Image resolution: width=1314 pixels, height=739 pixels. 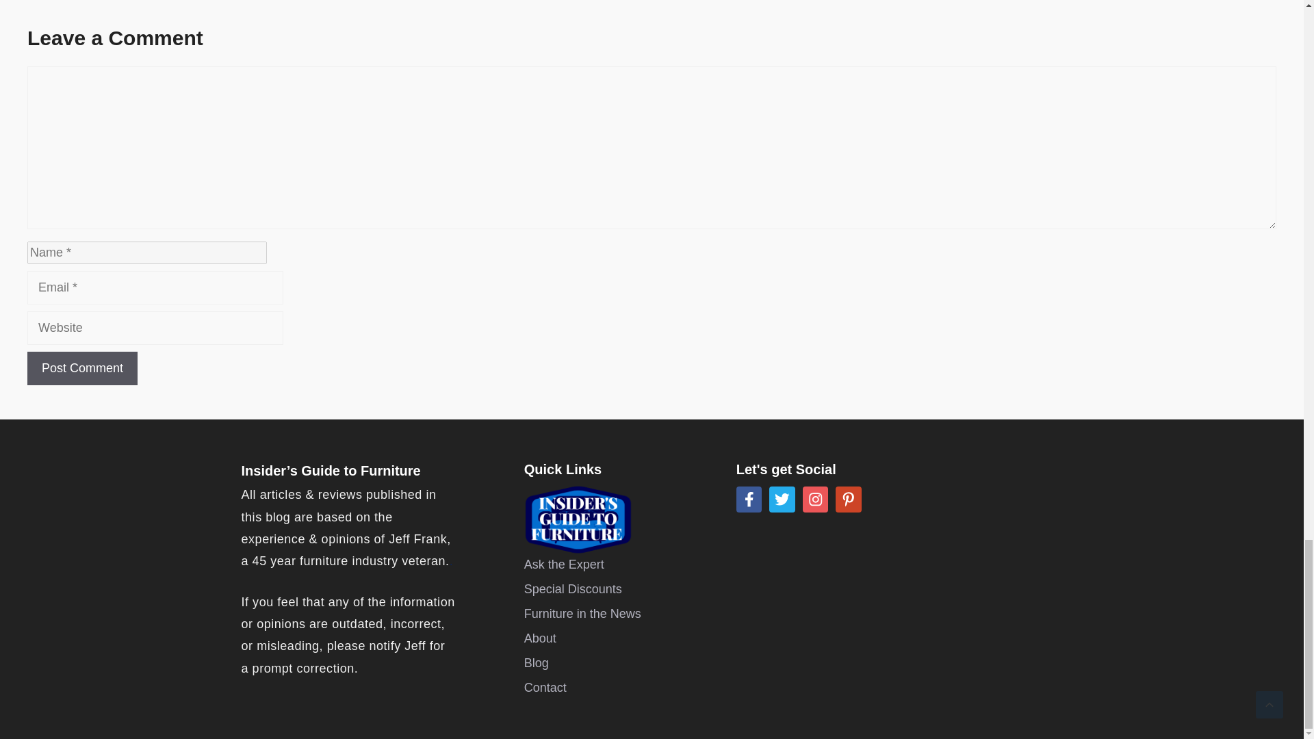 What do you see at coordinates (582, 614) in the screenshot?
I see `Furniture in the News` at bounding box center [582, 614].